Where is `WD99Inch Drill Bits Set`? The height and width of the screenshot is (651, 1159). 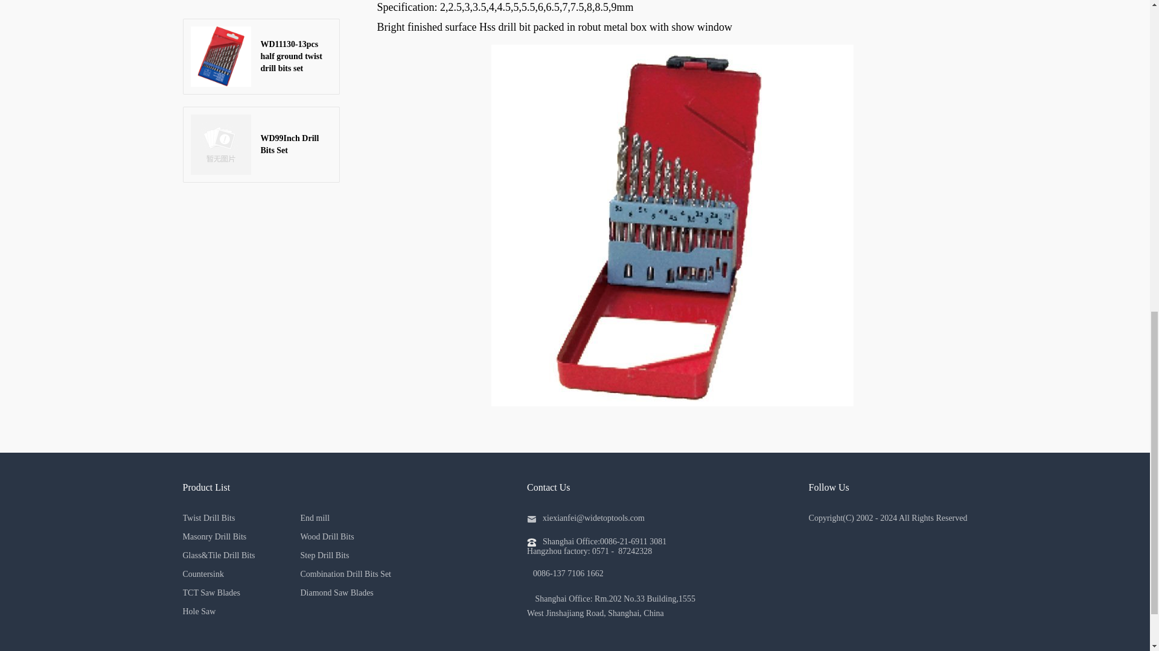 WD99Inch Drill Bits Set is located at coordinates (261, 145).